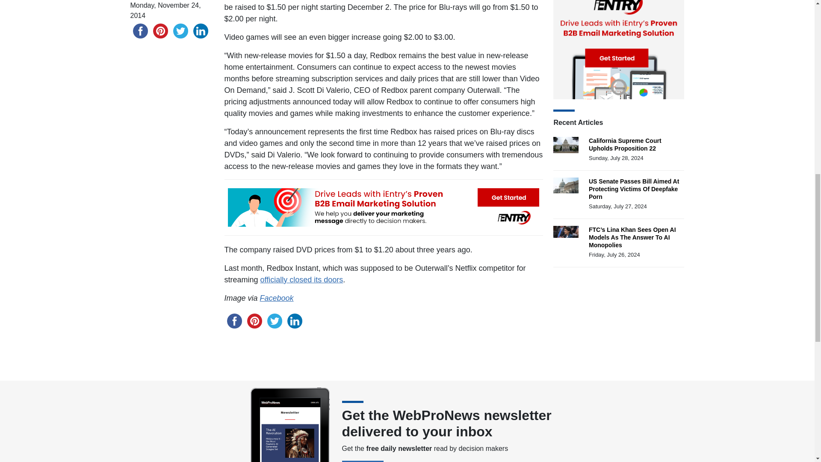 This screenshot has width=821, height=462. Describe the element at coordinates (180, 30) in the screenshot. I see `twitter` at that location.